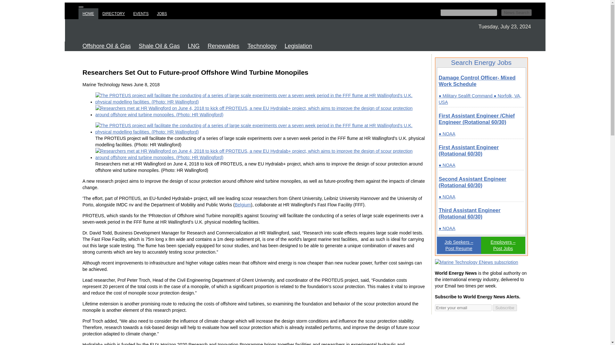 Image resolution: width=615 pixels, height=345 pixels. Describe the element at coordinates (224, 46) in the screenshot. I see `Renewables` at that location.